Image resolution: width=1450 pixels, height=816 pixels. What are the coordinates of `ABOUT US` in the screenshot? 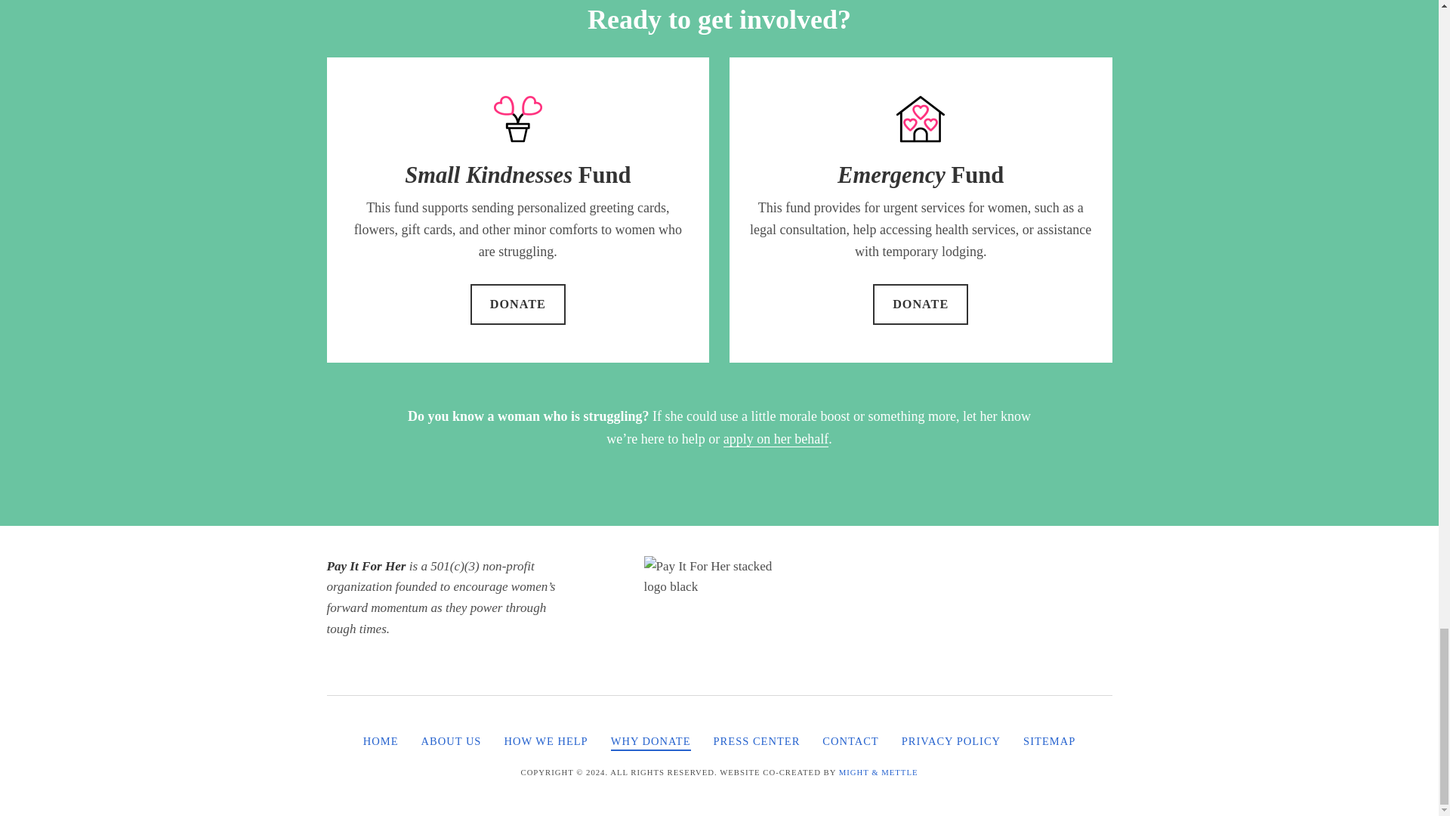 It's located at (452, 742).